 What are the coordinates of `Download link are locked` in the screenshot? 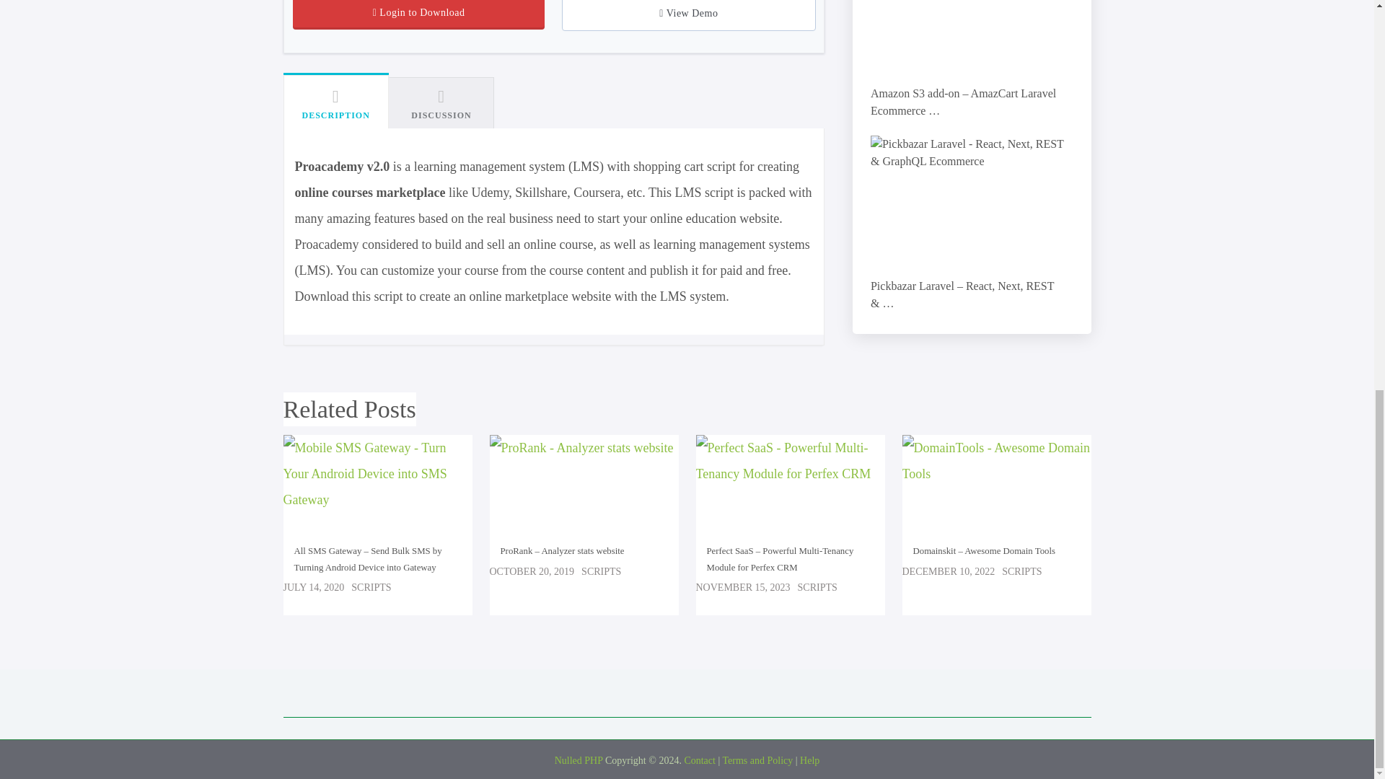 It's located at (418, 14).